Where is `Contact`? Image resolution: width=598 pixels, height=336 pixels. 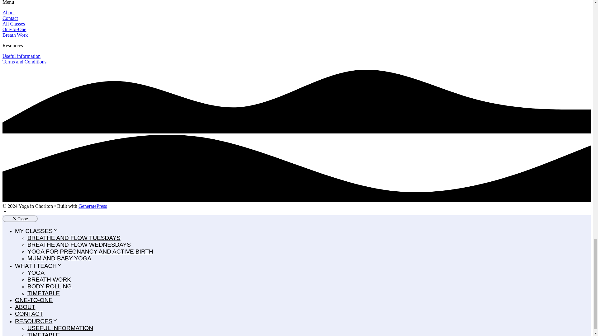 Contact is located at coordinates (10, 18).